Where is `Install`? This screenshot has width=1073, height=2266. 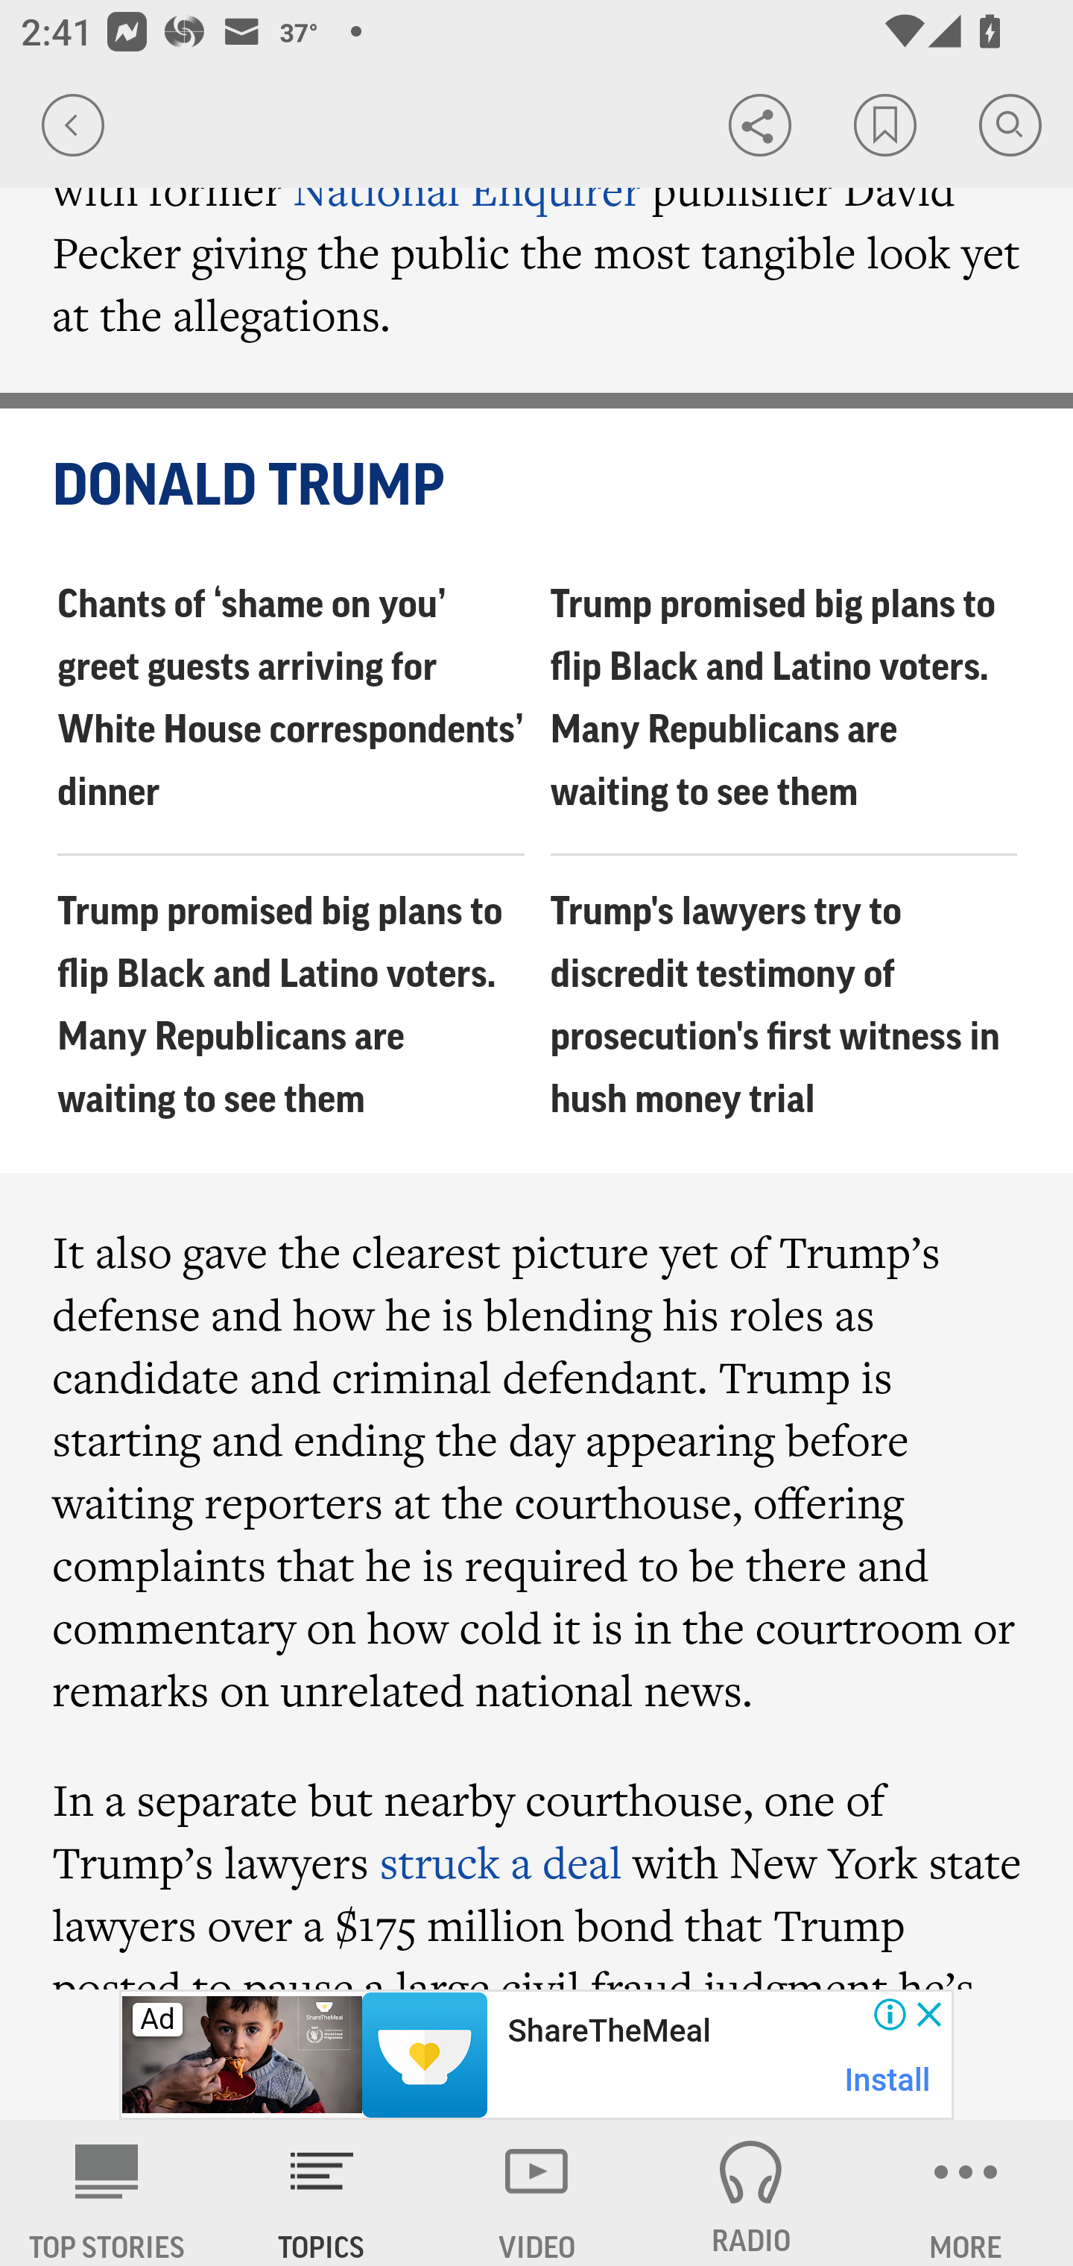 Install is located at coordinates (888, 2080).